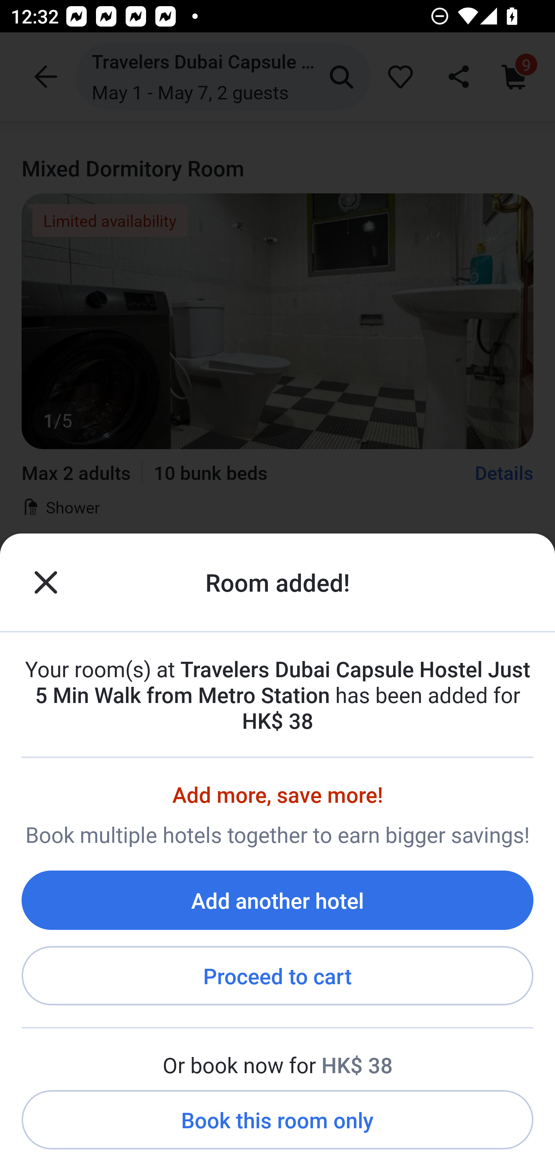  Describe the element at coordinates (277, 900) in the screenshot. I see `Add another hotel` at that location.